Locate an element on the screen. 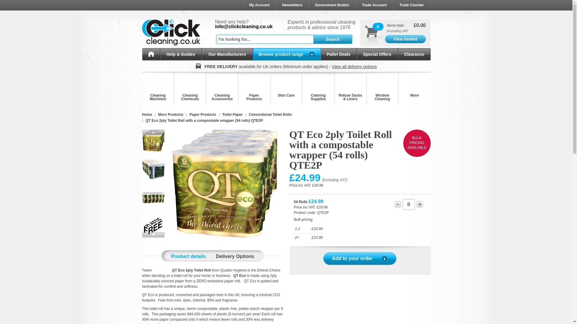 The width and height of the screenshot is (577, 324). Click Cleaning Ltd is located at coordinates (171, 32).